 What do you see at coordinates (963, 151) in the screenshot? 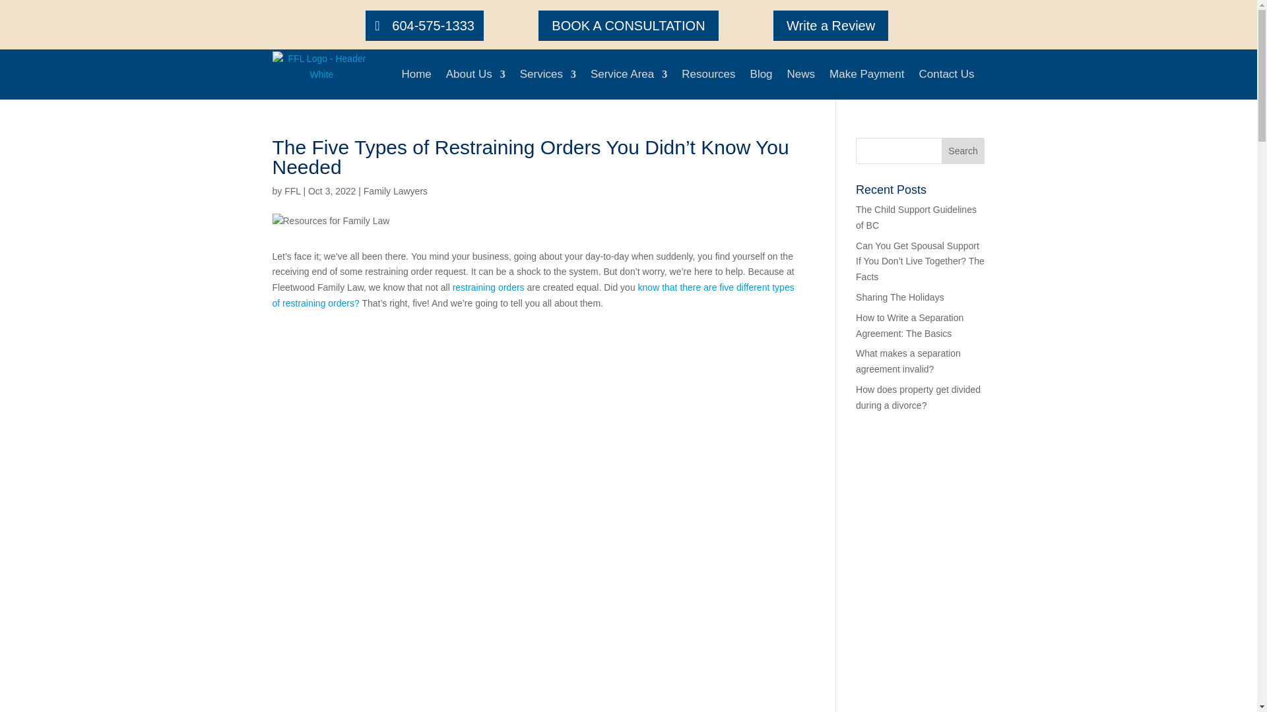
I see `Search` at bounding box center [963, 151].